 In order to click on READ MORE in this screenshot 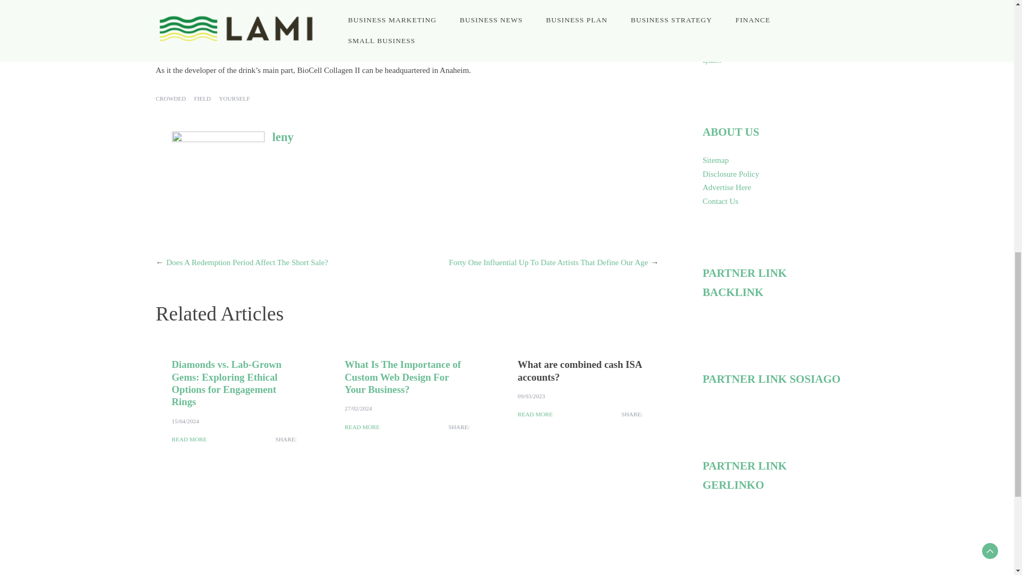, I will do `click(188, 439)`.